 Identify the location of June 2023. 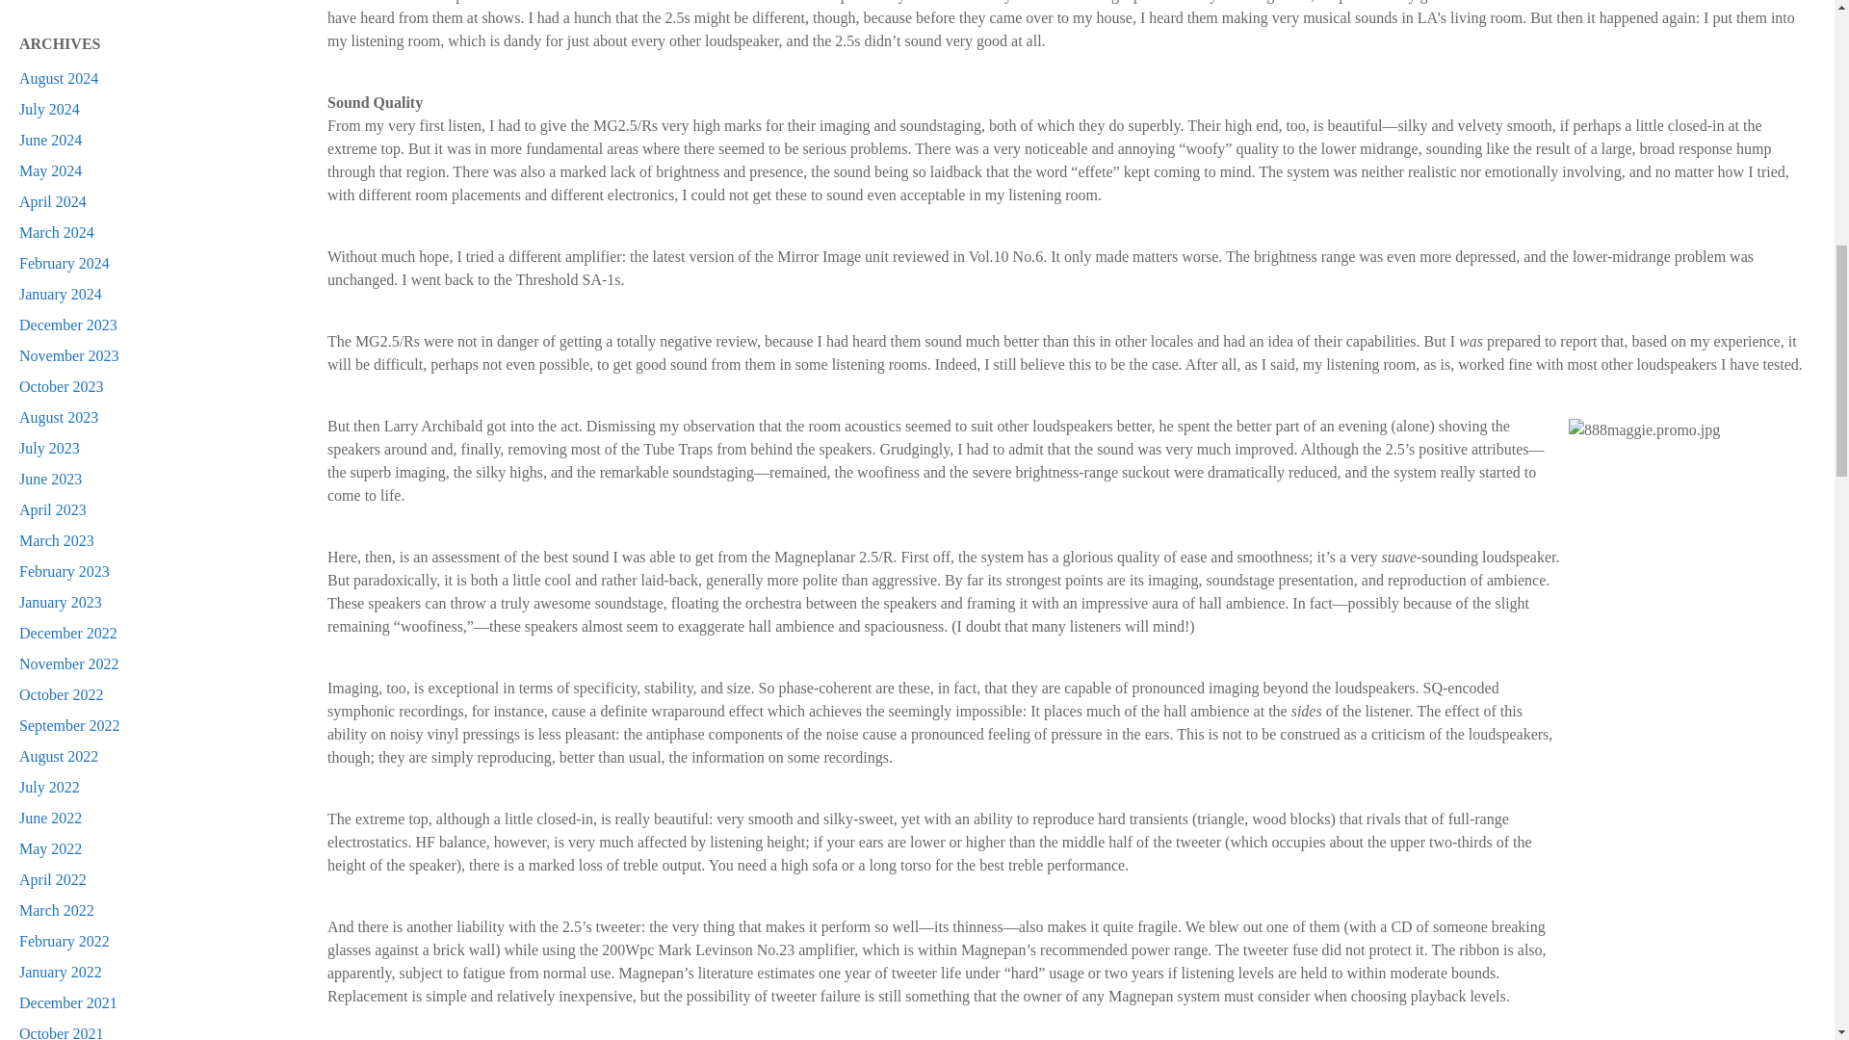
(50, 480).